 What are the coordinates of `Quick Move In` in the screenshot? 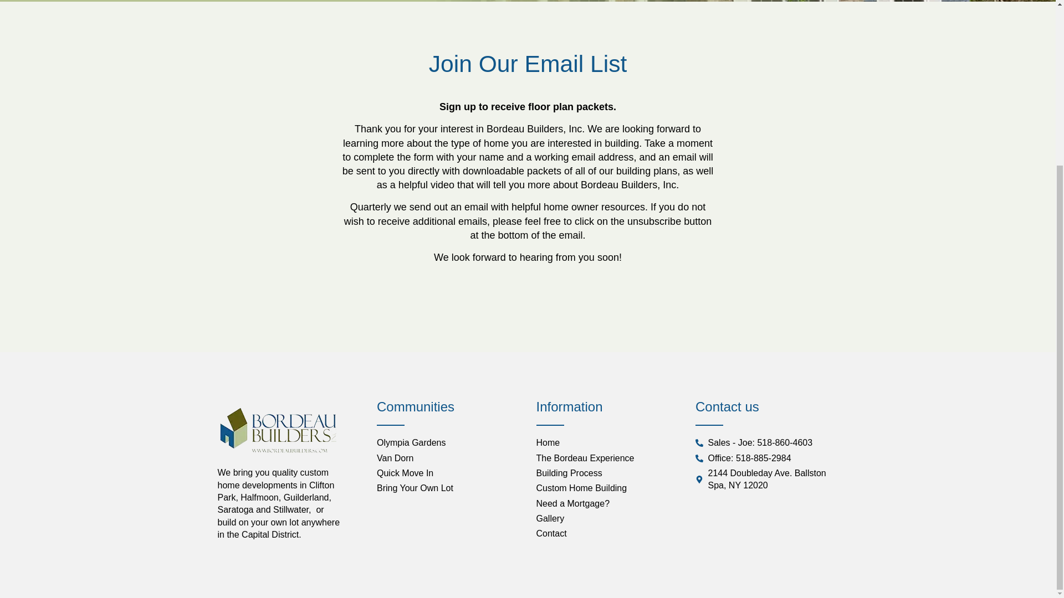 It's located at (448, 473).